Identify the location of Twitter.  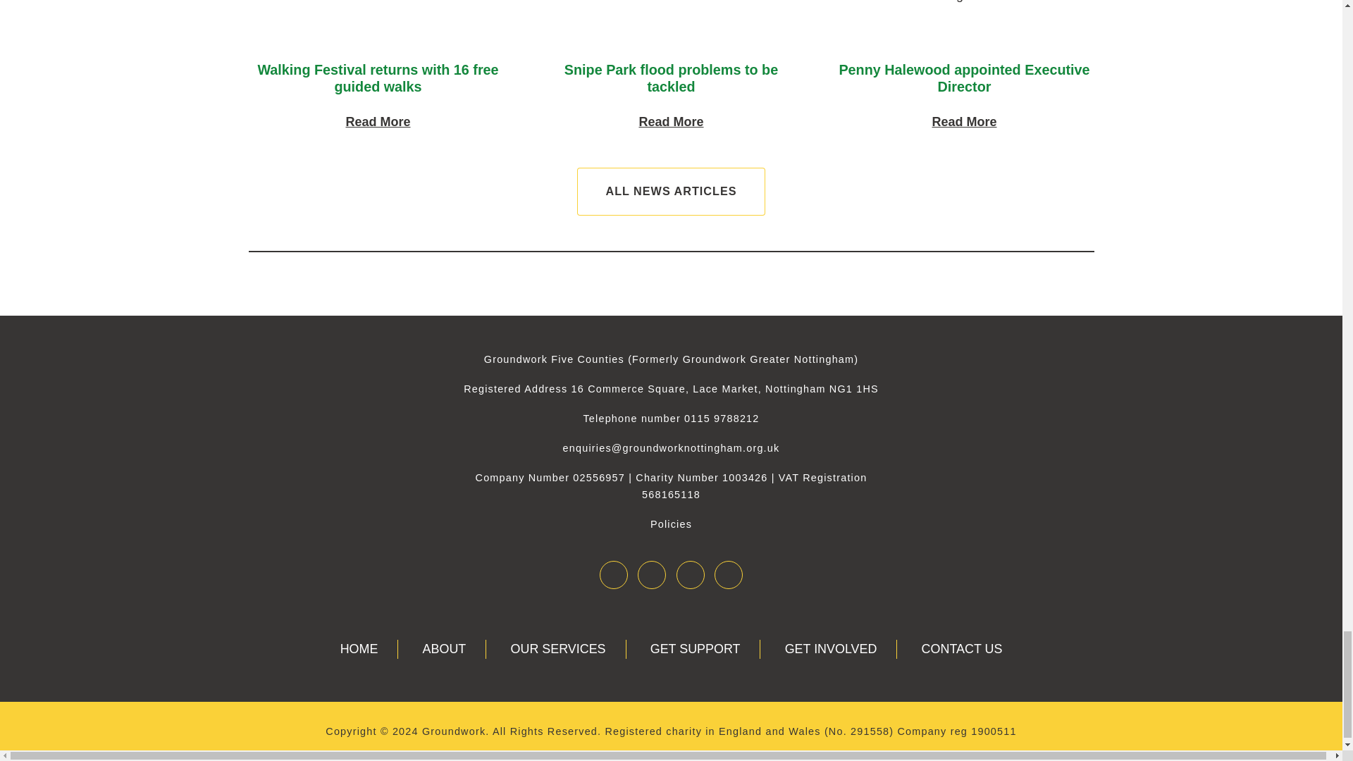
(613, 575).